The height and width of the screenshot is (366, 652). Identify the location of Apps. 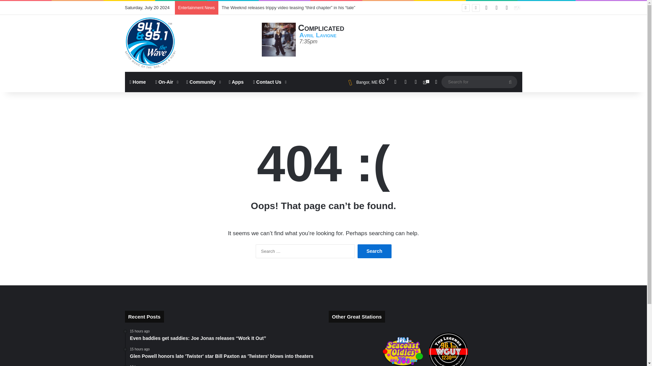
(236, 82).